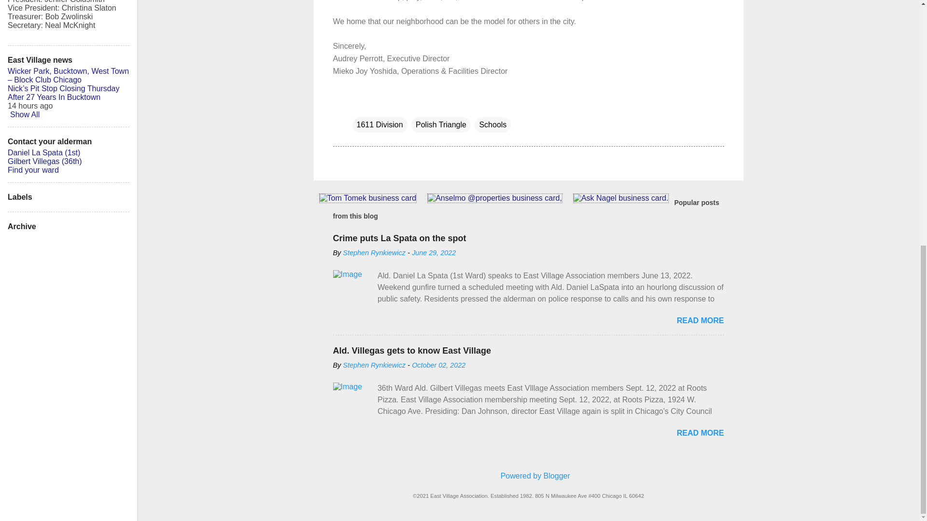 This screenshot has height=521, width=927. Describe the element at coordinates (374, 253) in the screenshot. I see `Stephen Rynkiewicz` at that location.